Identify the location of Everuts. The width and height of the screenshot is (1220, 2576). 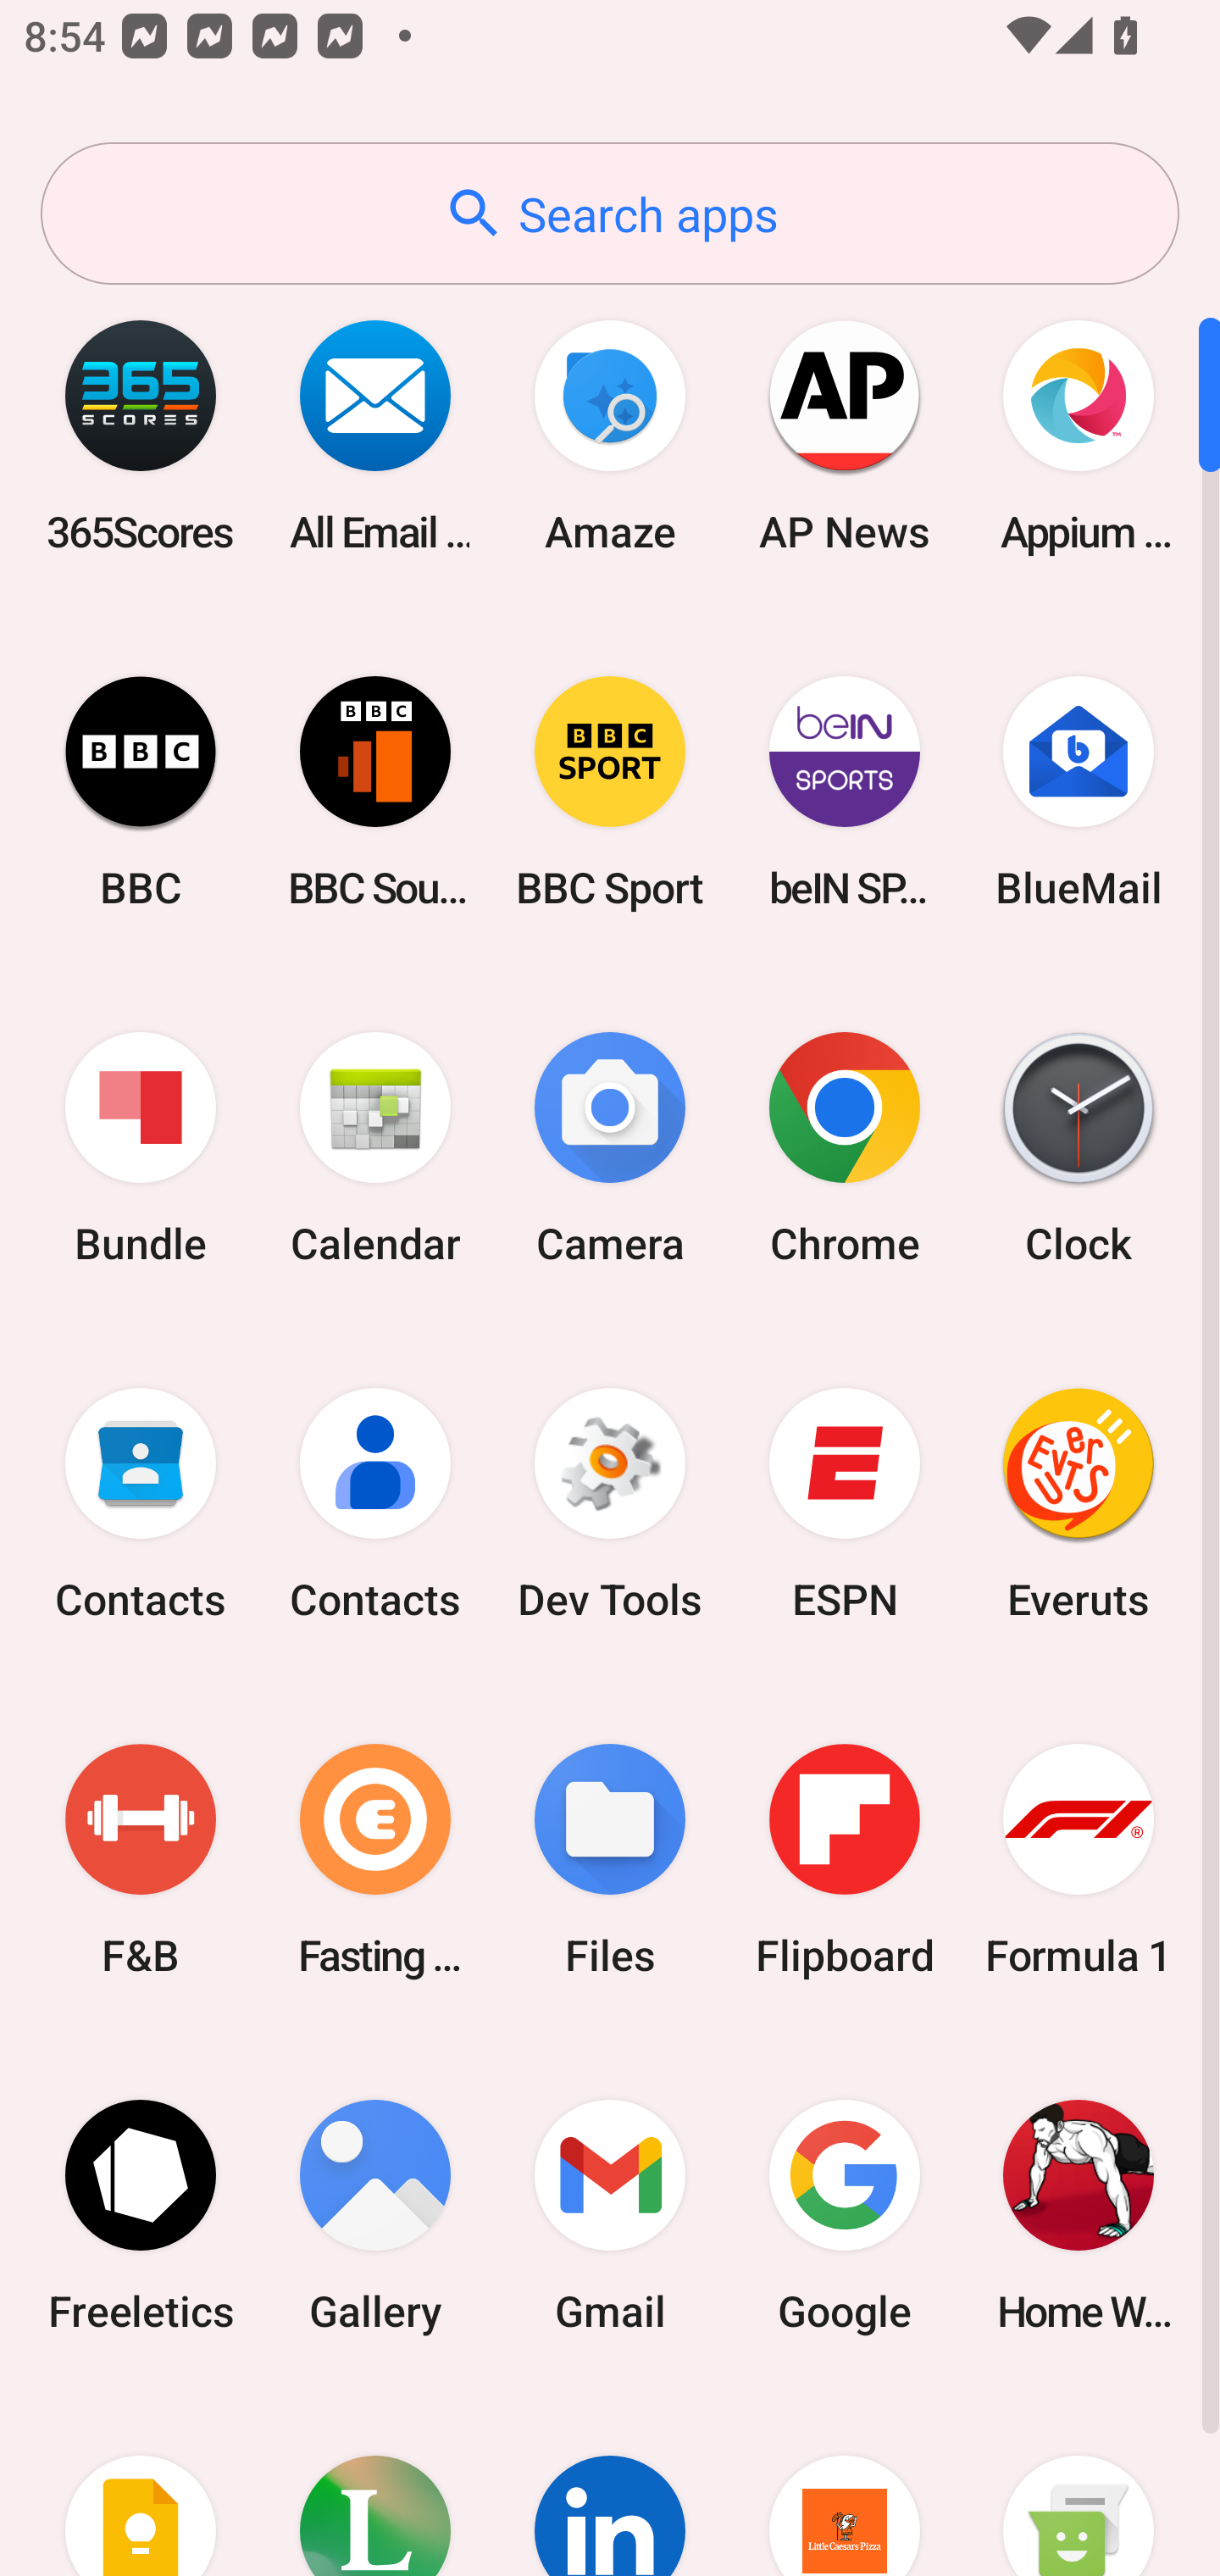
(1079, 1504).